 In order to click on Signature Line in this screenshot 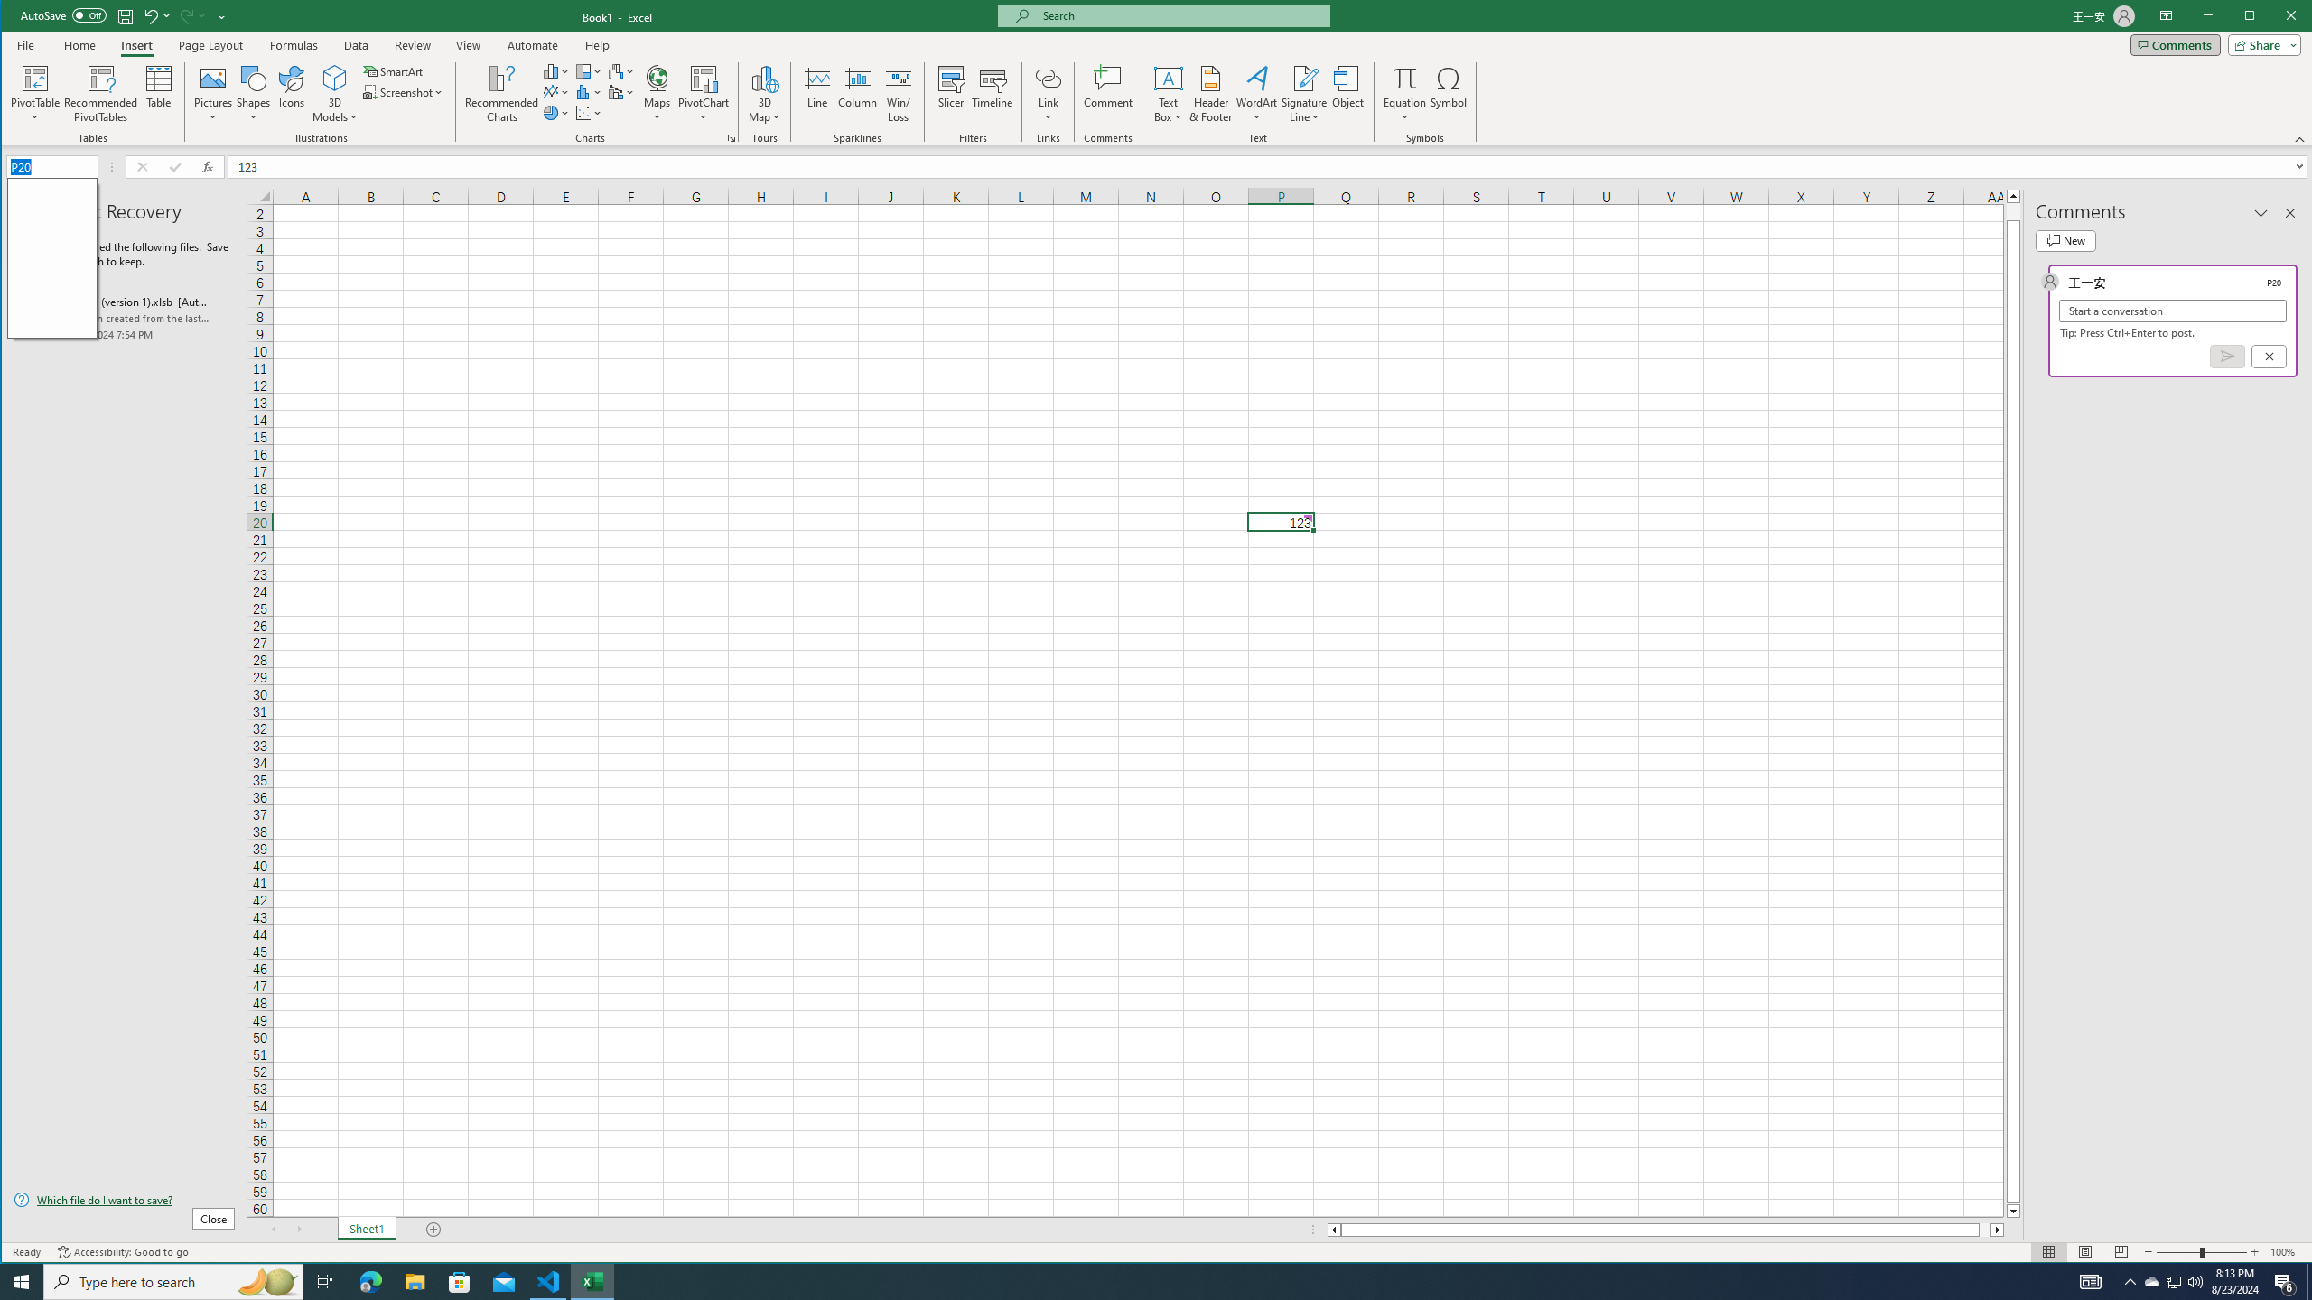, I will do `click(1305, 94)`.